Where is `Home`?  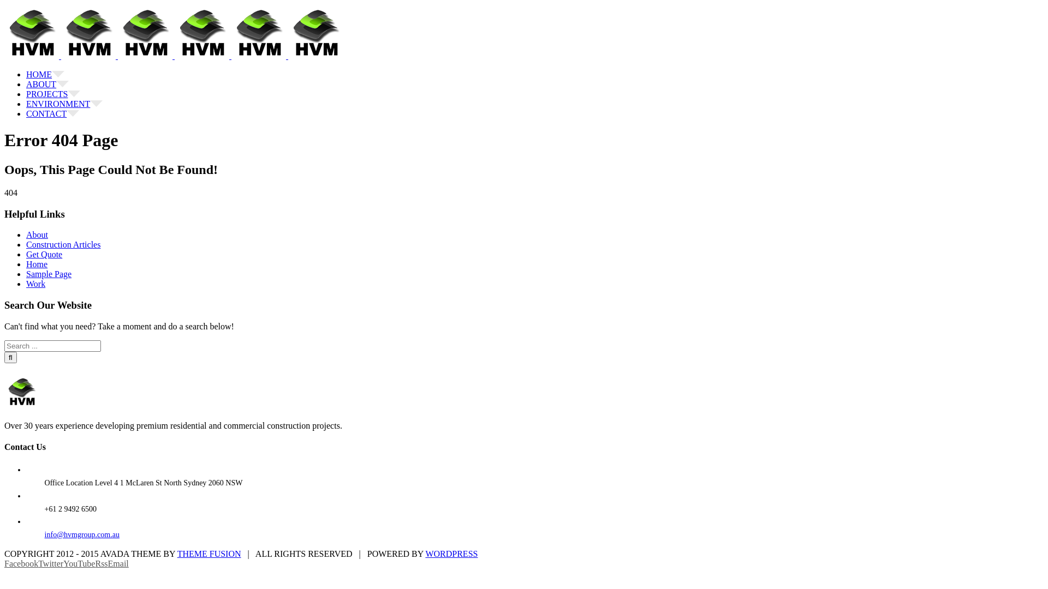 Home is located at coordinates (37, 264).